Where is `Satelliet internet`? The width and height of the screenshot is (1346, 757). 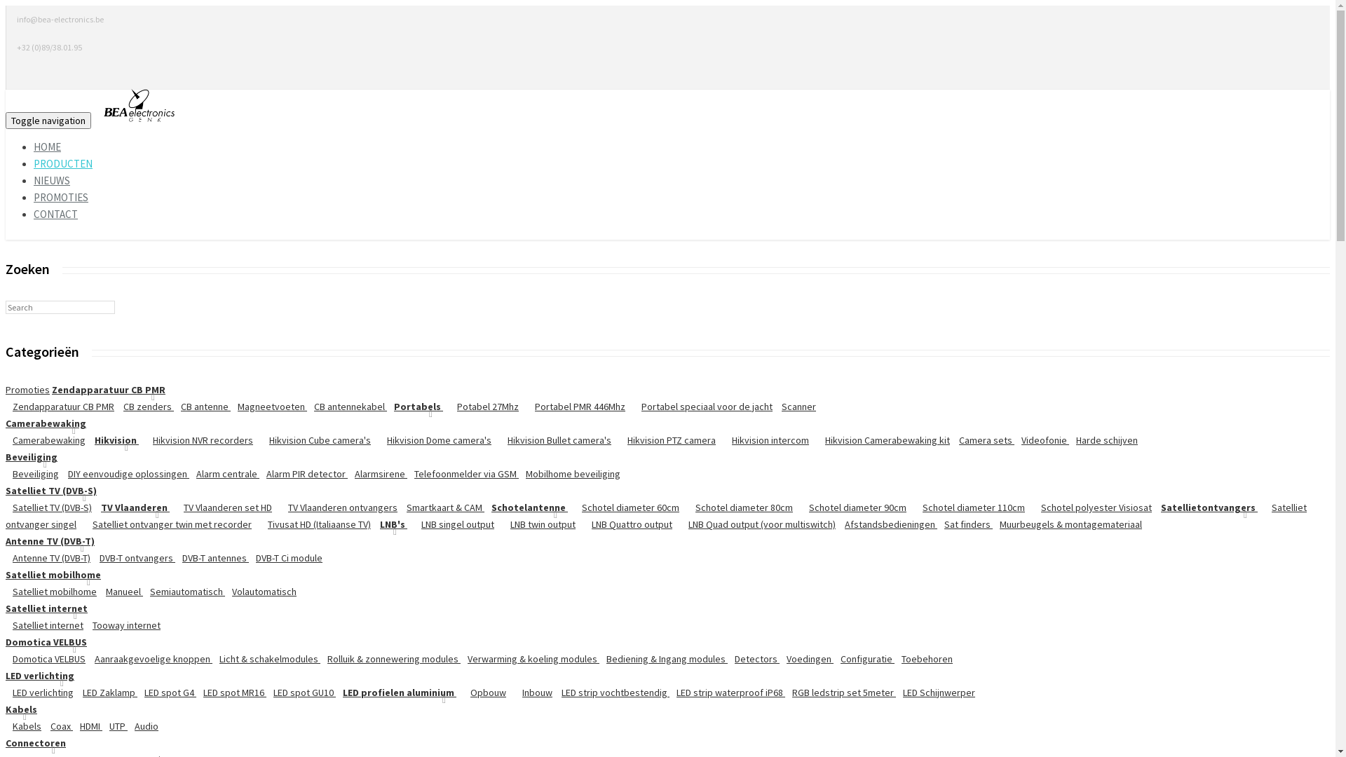
Satelliet internet is located at coordinates (46, 608).